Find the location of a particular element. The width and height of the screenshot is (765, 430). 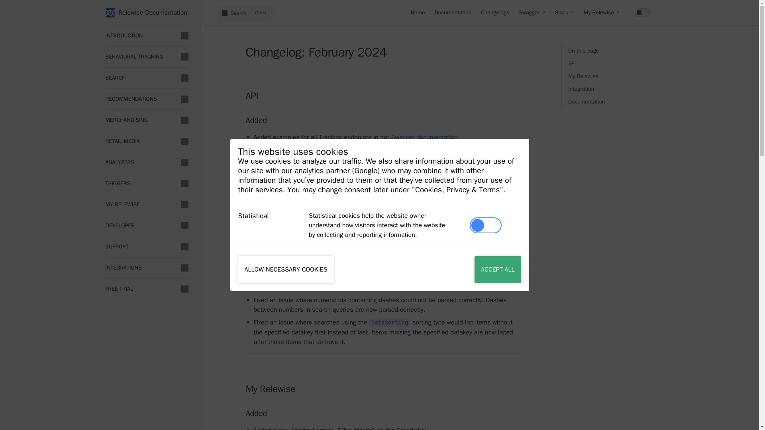

Documentation is located at coordinates (610, 102).